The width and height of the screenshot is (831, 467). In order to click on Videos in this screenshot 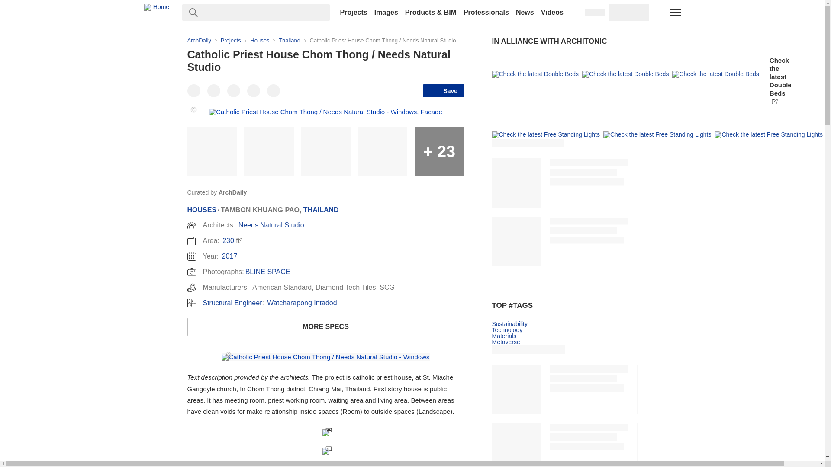, I will do `click(552, 12)`.